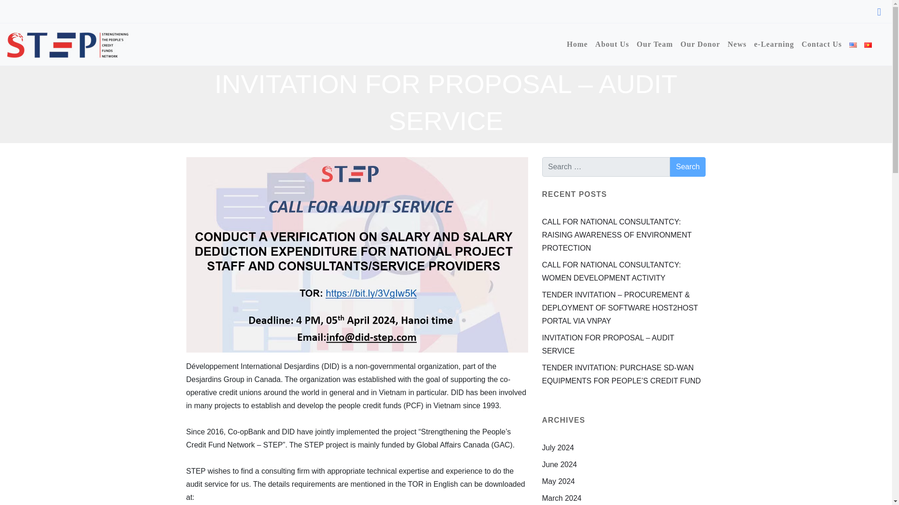 This screenshot has height=505, width=899. Describe the element at coordinates (822, 44) in the screenshot. I see `Contact Us` at that location.